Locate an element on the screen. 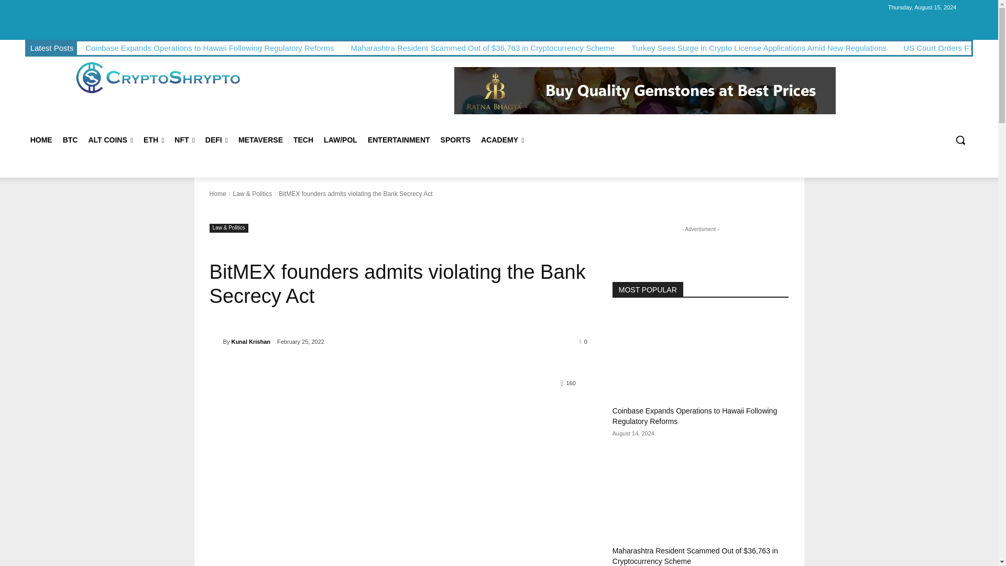  HOME is located at coordinates (41, 139).